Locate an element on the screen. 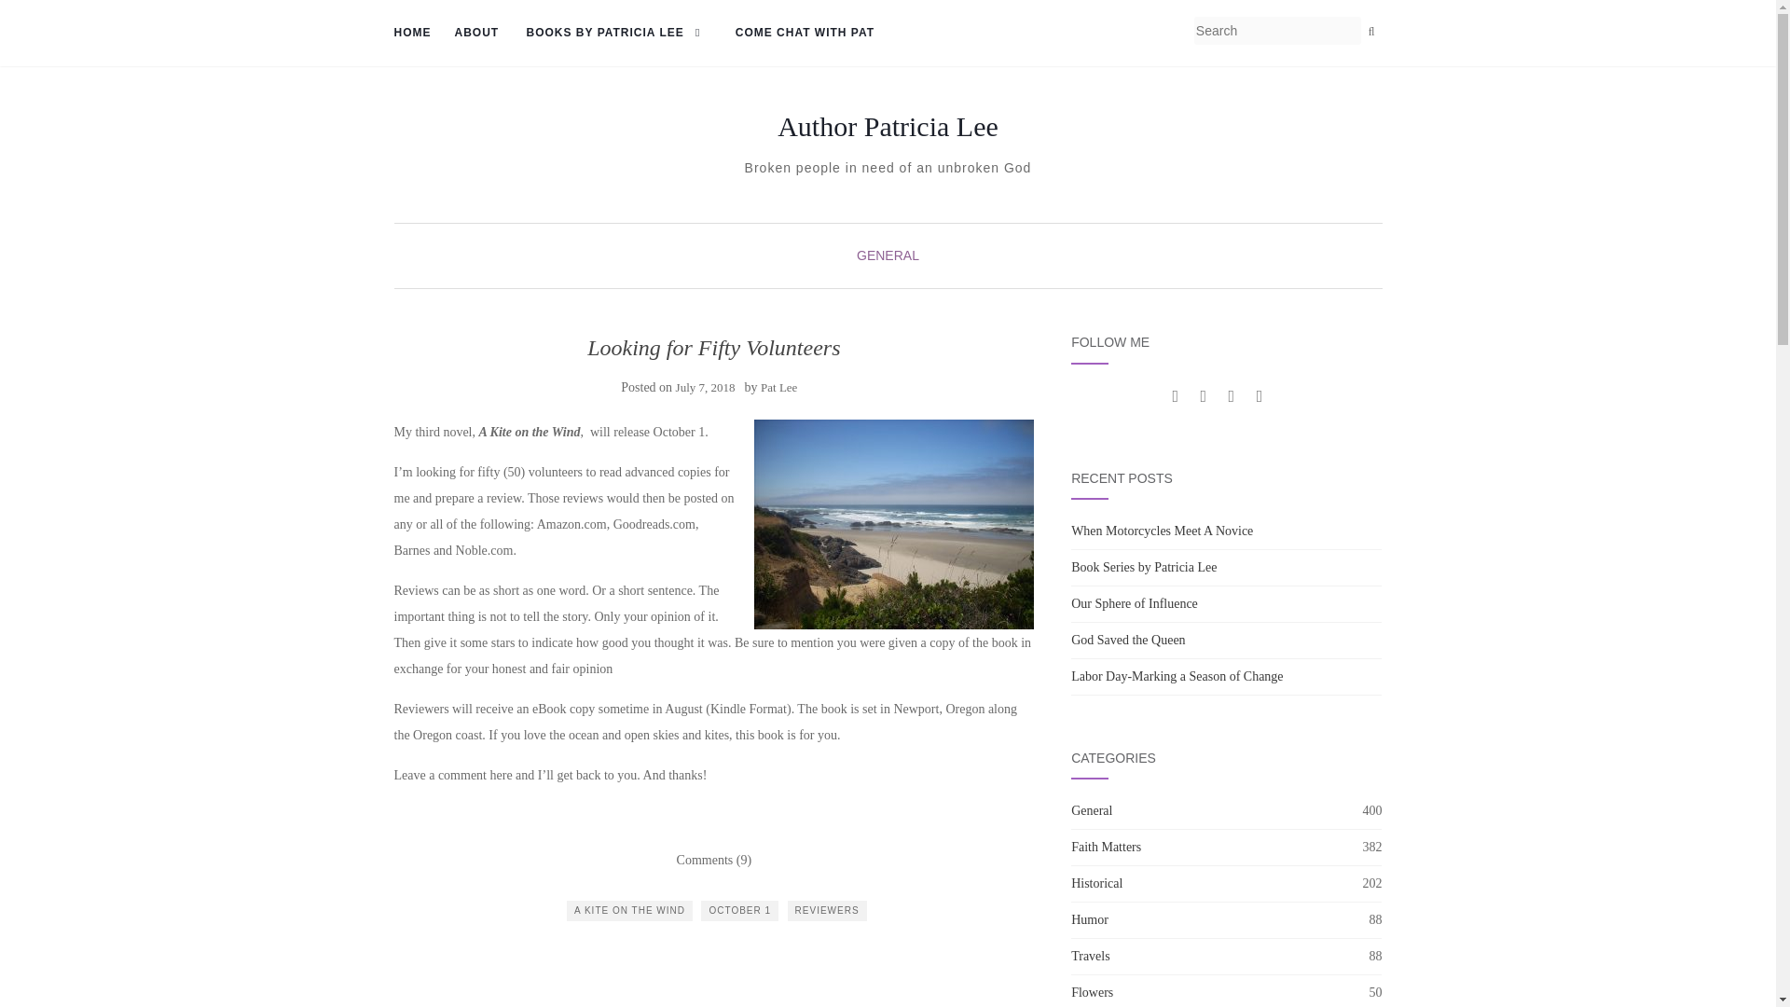  OCTOBER 1 is located at coordinates (740, 910).